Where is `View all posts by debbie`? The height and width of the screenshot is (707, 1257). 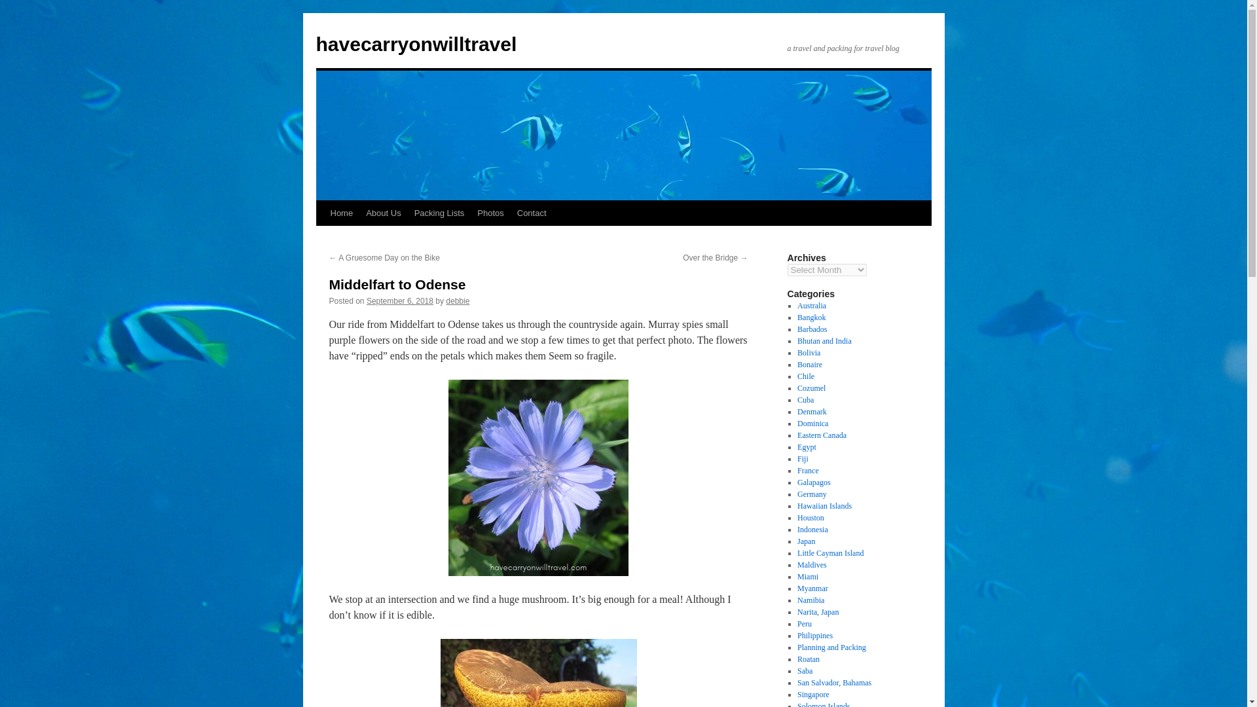 View all posts by debbie is located at coordinates (457, 300).